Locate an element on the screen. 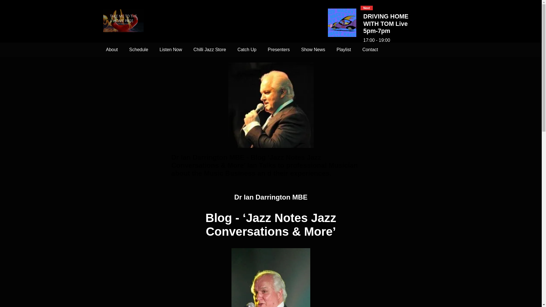 The image size is (546, 307). Catch Up is located at coordinates (247, 49).